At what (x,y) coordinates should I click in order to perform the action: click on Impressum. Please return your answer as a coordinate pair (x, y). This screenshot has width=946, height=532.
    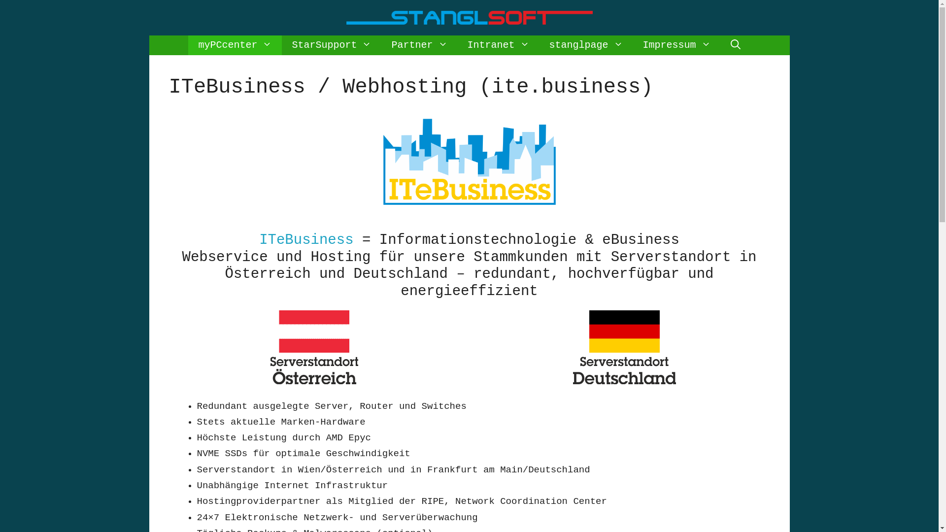
    Looking at the image, I should click on (677, 45).